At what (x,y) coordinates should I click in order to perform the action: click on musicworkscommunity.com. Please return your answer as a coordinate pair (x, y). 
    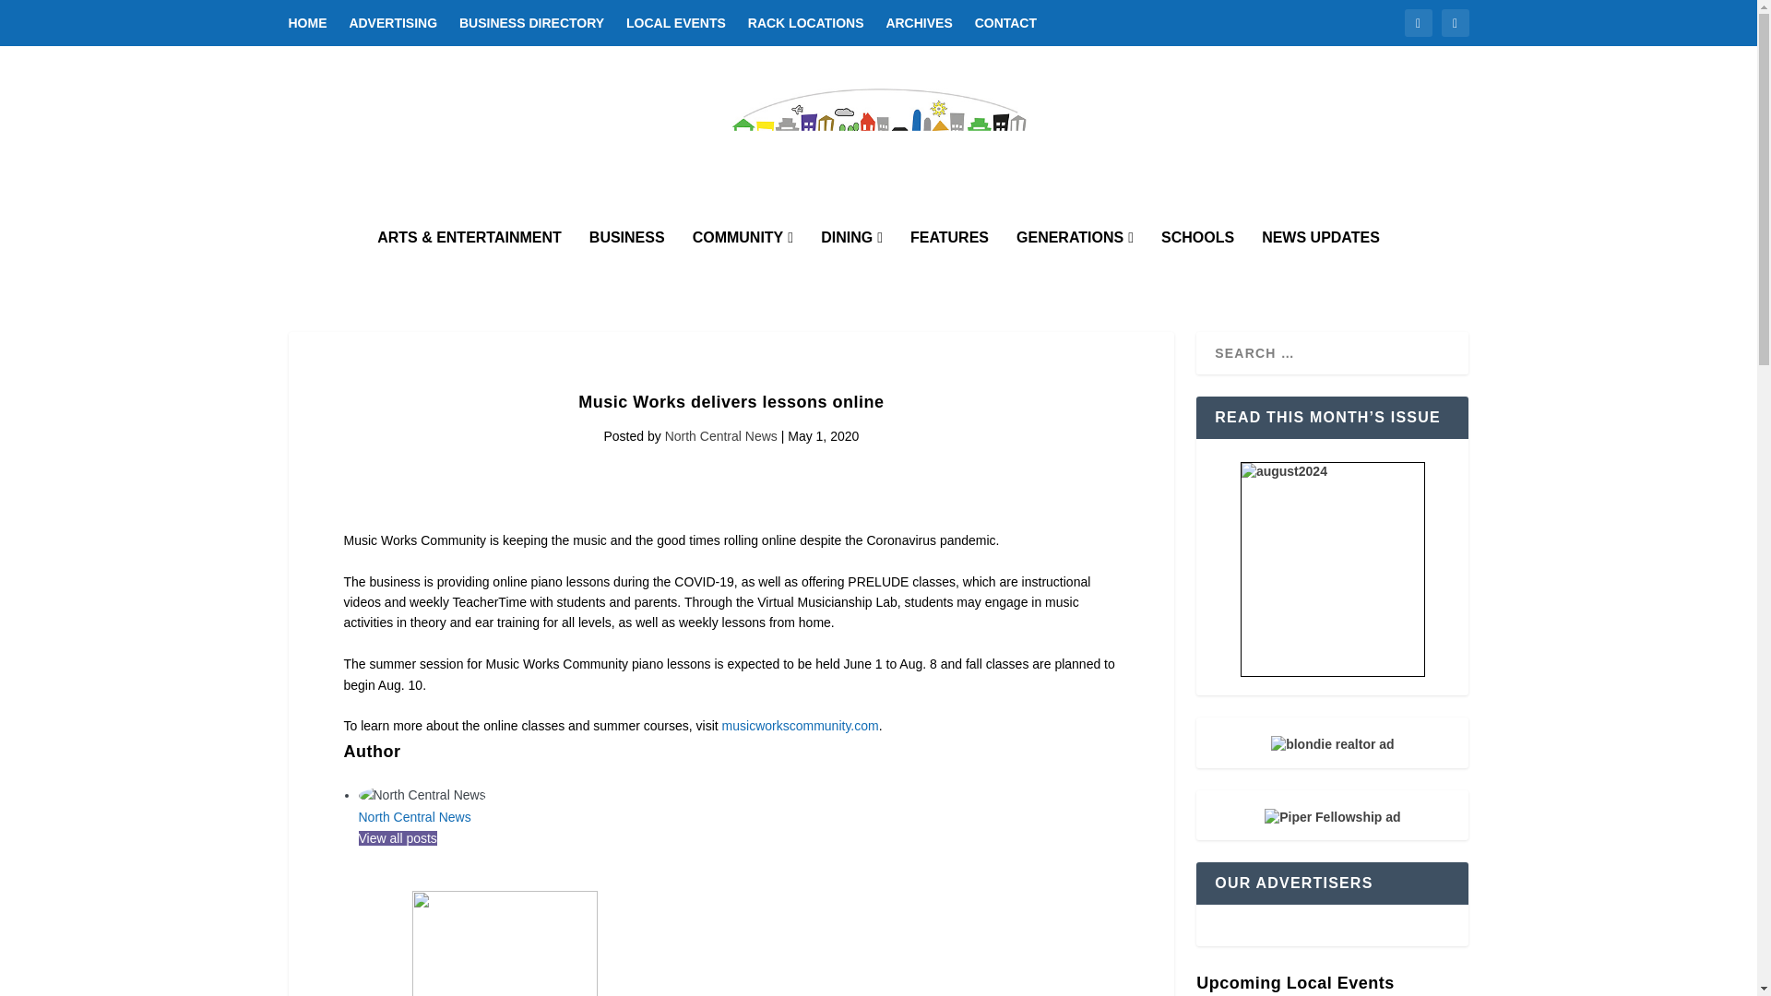
    Looking at the image, I should click on (801, 725).